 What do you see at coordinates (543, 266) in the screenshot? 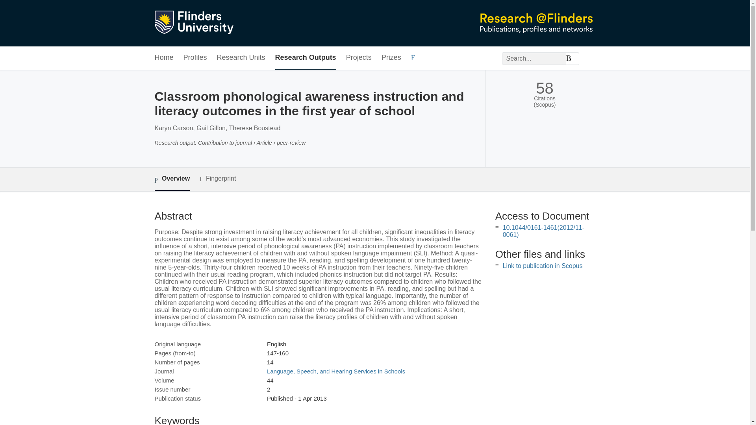
I see `Link to publication in Scopus` at bounding box center [543, 266].